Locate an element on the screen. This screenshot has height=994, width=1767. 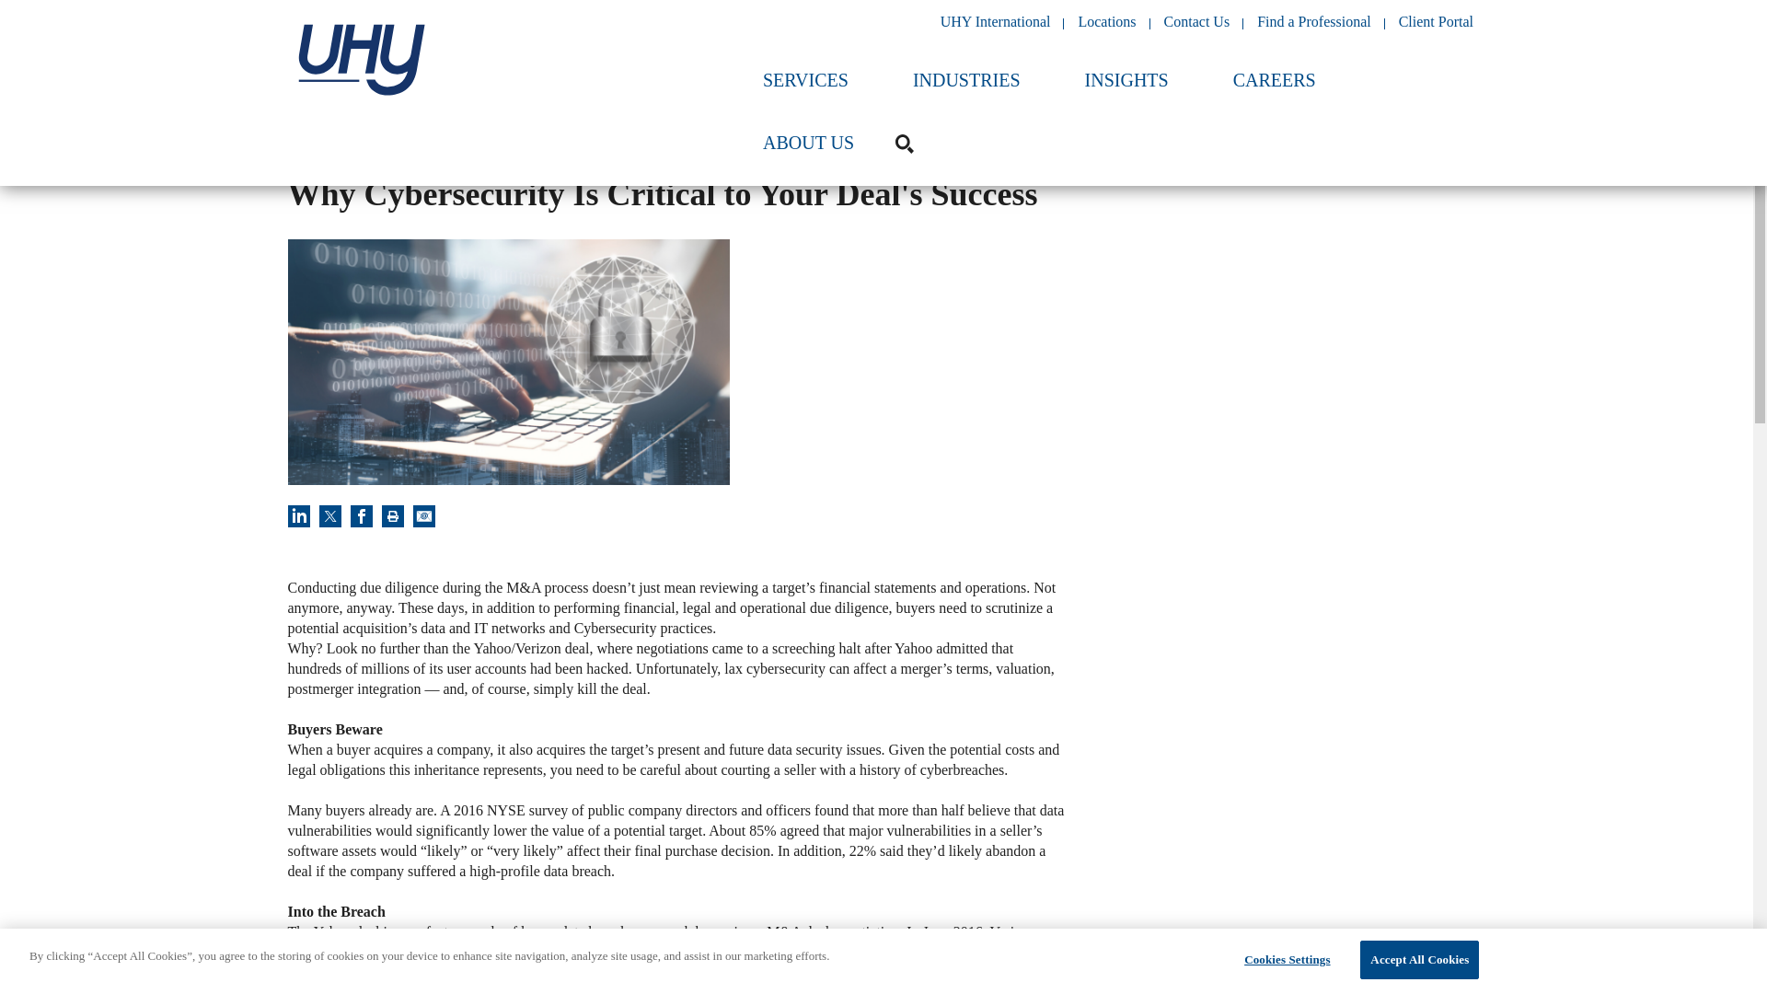
Locations is located at coordinates (1106, 22).